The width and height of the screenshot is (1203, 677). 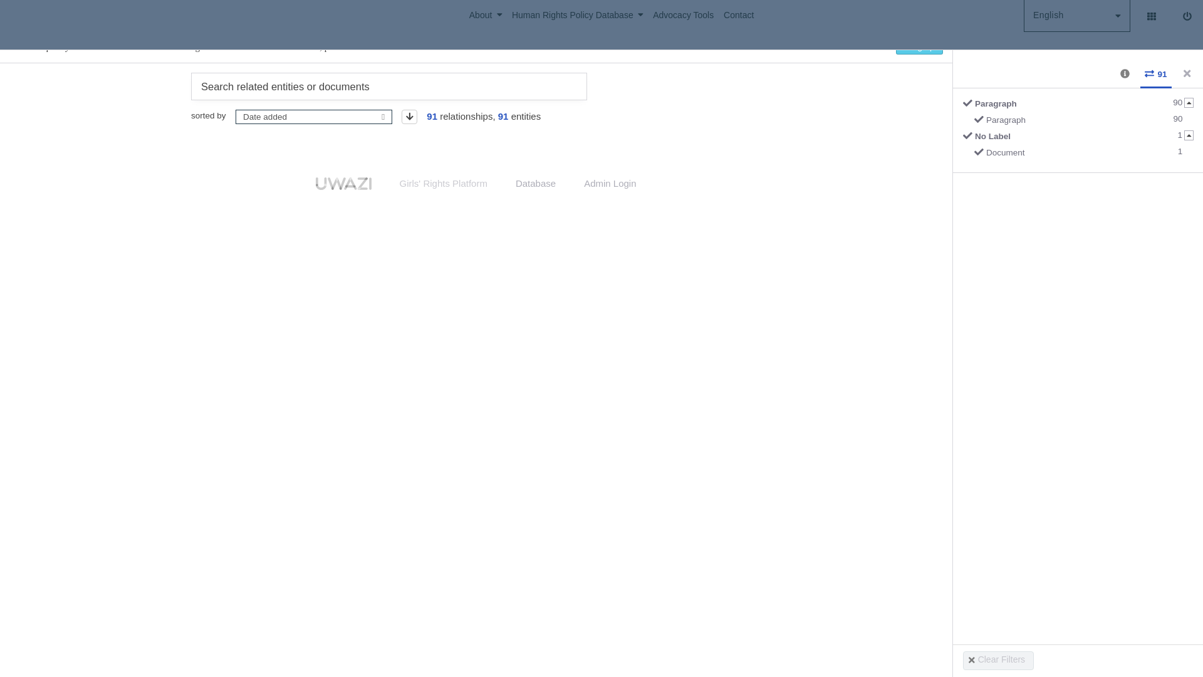 I want to click on 91, so click(x=1156, y=73).